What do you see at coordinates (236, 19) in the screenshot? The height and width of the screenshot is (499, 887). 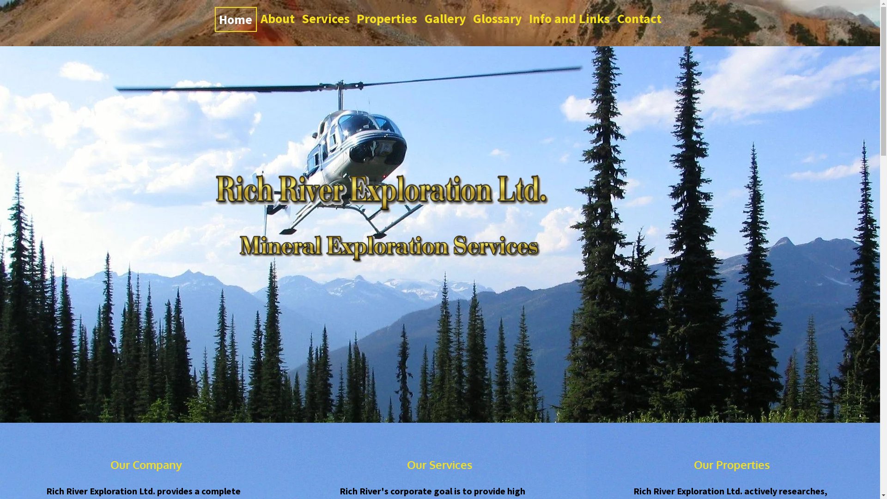 I see `Home` at bounding box center [236, 19].